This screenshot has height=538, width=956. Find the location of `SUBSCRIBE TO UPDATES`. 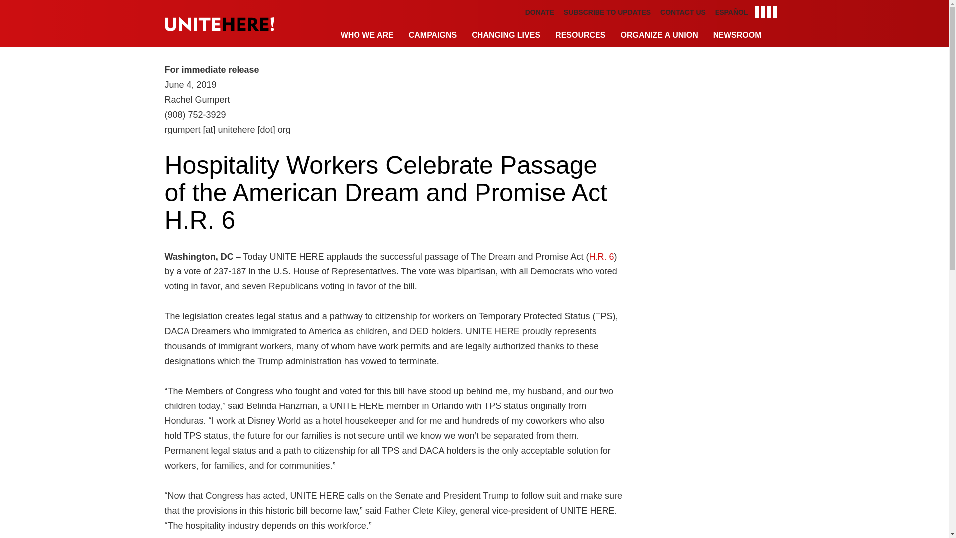

SUBSCRIBE TO UPDATES is located at coordinates (607, 12).